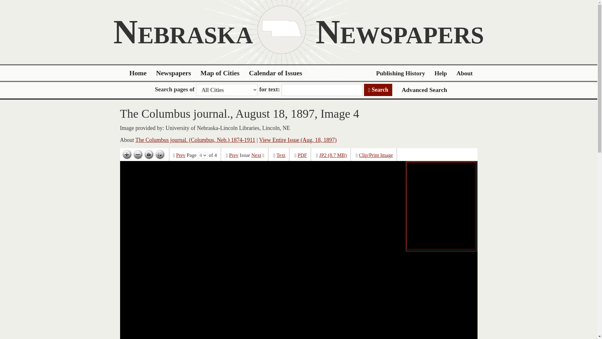  What do you see at coordinates (256, 155) in the screenshot?
I see `Next` at bounding box center [256, 155].